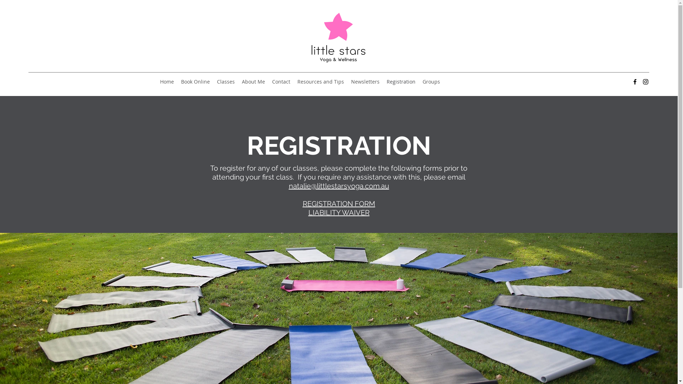  Describe the element at coordinates (167, 82) in the screenshot. I see `Home` at that location.